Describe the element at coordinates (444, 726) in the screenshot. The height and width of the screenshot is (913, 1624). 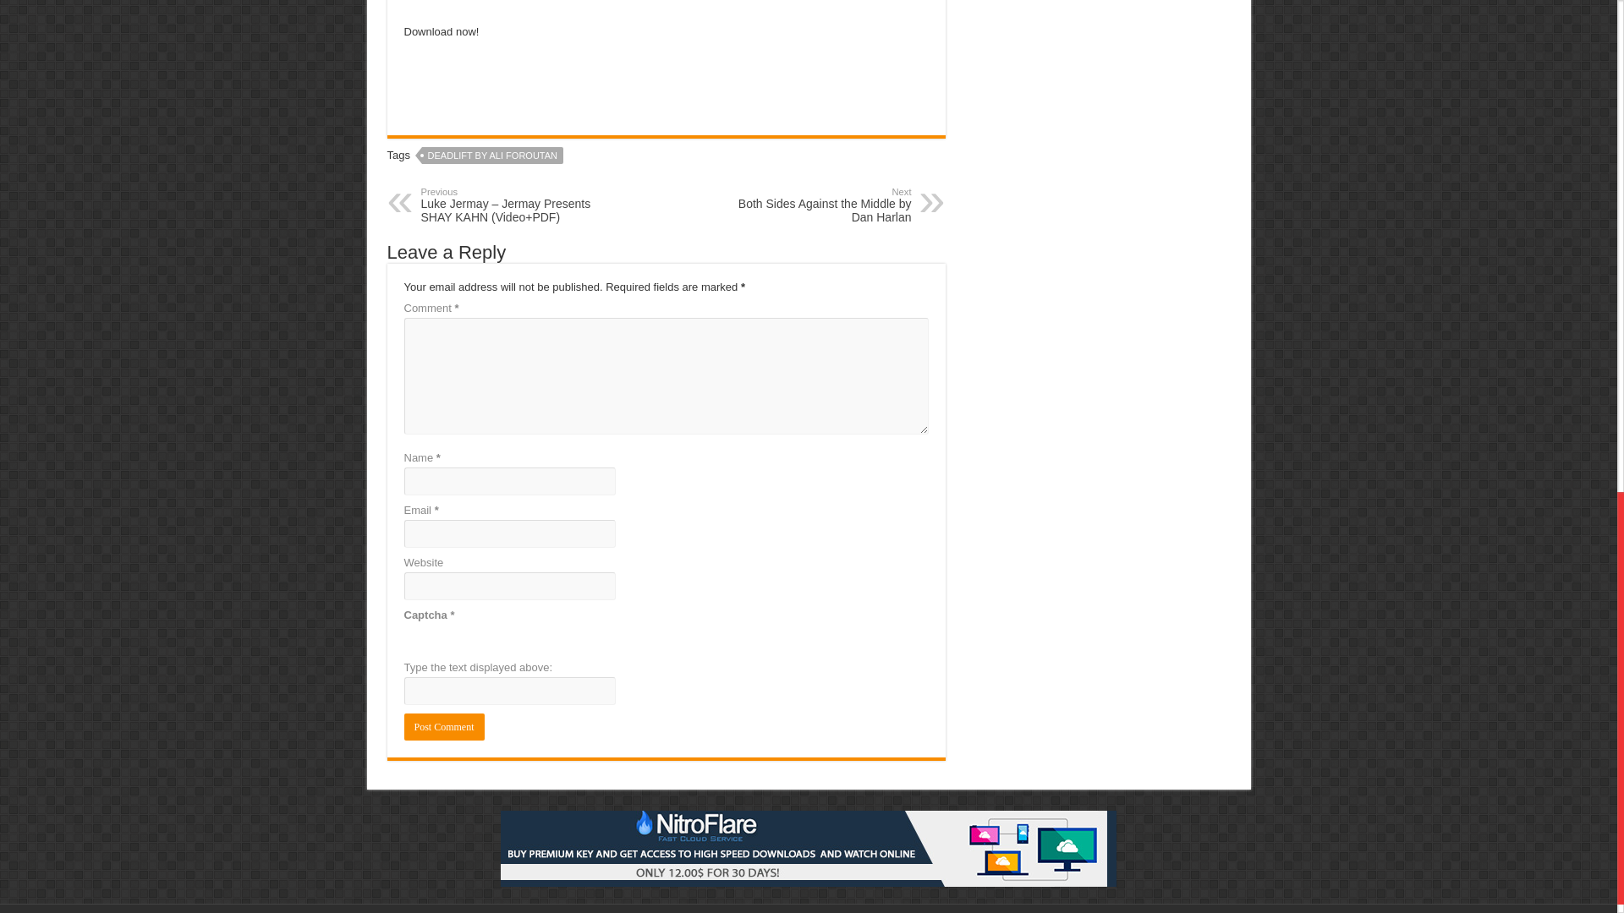
I see `Post Comment` at that location.